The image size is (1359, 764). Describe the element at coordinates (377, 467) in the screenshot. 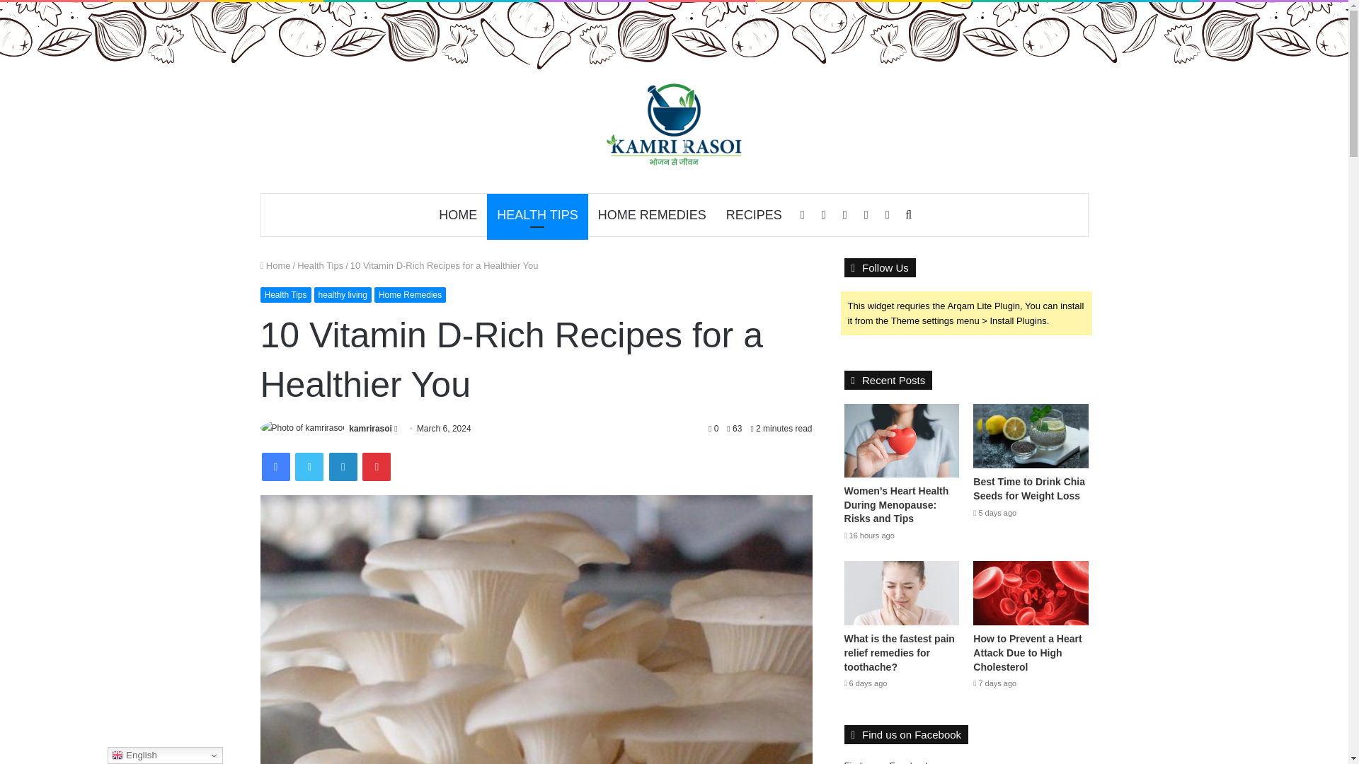

I see `Pinterest` at that location.